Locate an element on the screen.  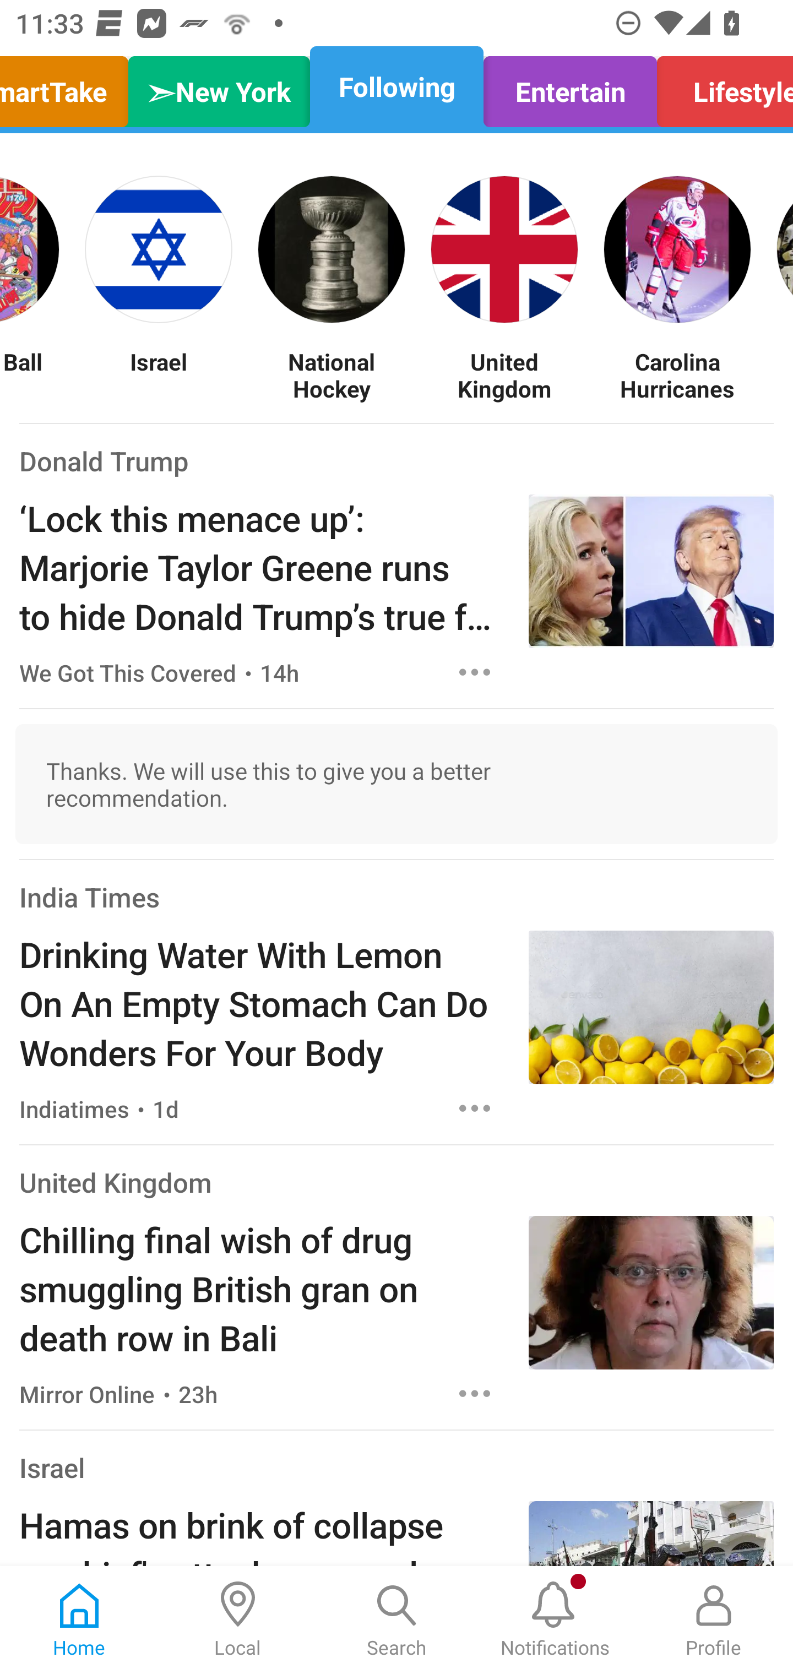
Options is located at coordinates (475, 672).